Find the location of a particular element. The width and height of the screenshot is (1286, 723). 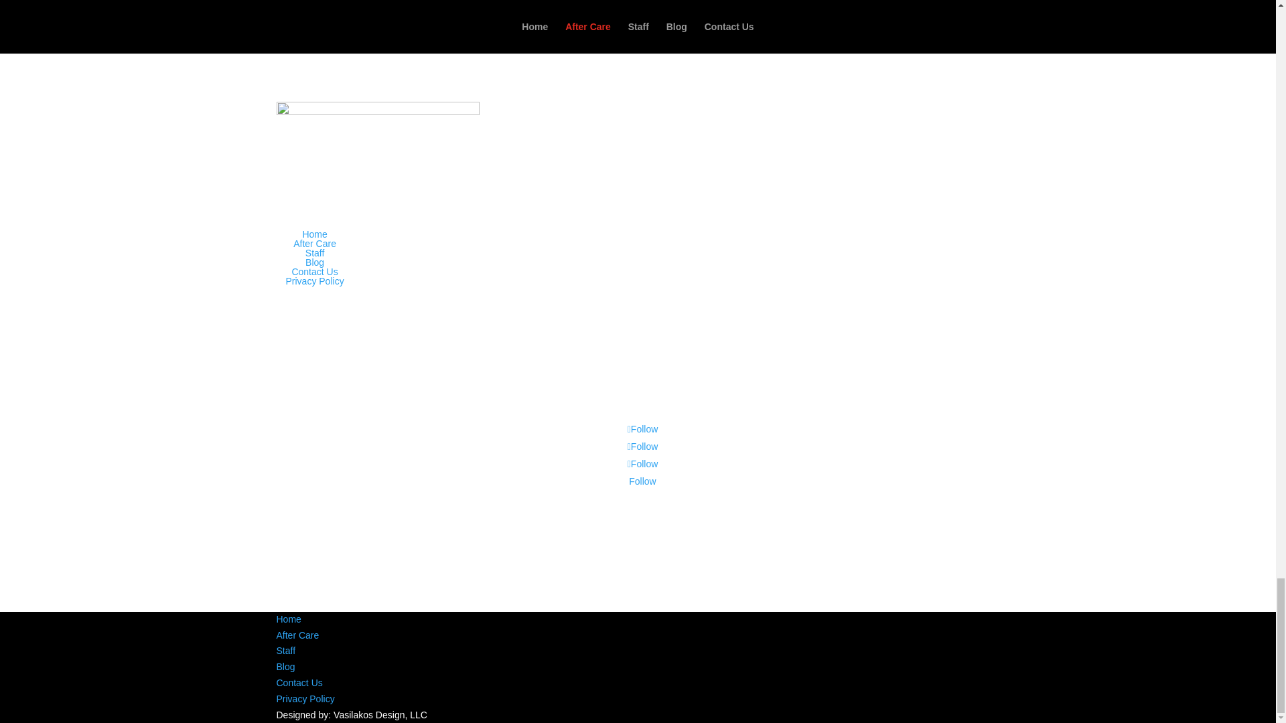

Blog is located at coordinates (315, 262).